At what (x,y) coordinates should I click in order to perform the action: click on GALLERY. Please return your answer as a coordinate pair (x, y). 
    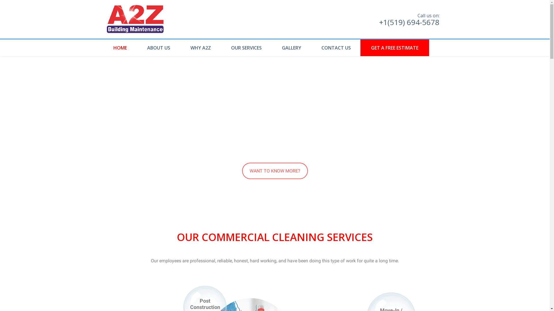
    Looking at the image, I should click on (291, 48).